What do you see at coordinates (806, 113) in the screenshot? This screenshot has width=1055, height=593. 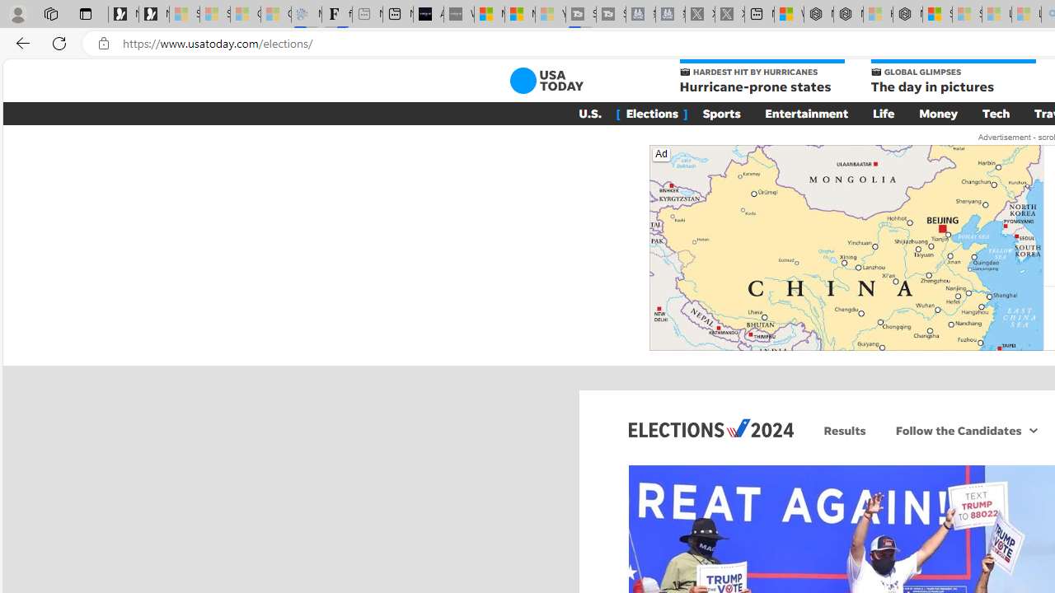 I see `Entertainment` at bounding box center [806, 113].